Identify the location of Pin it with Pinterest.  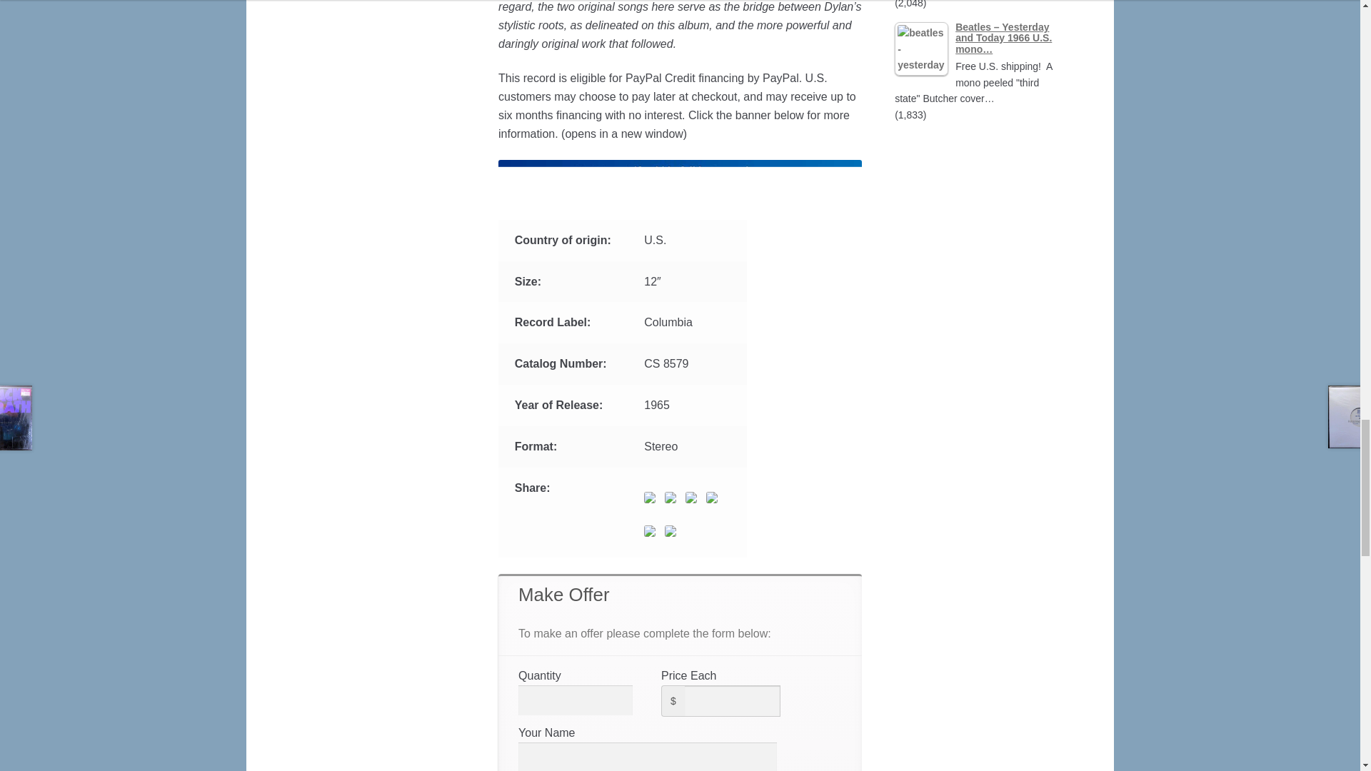
(711, 498).